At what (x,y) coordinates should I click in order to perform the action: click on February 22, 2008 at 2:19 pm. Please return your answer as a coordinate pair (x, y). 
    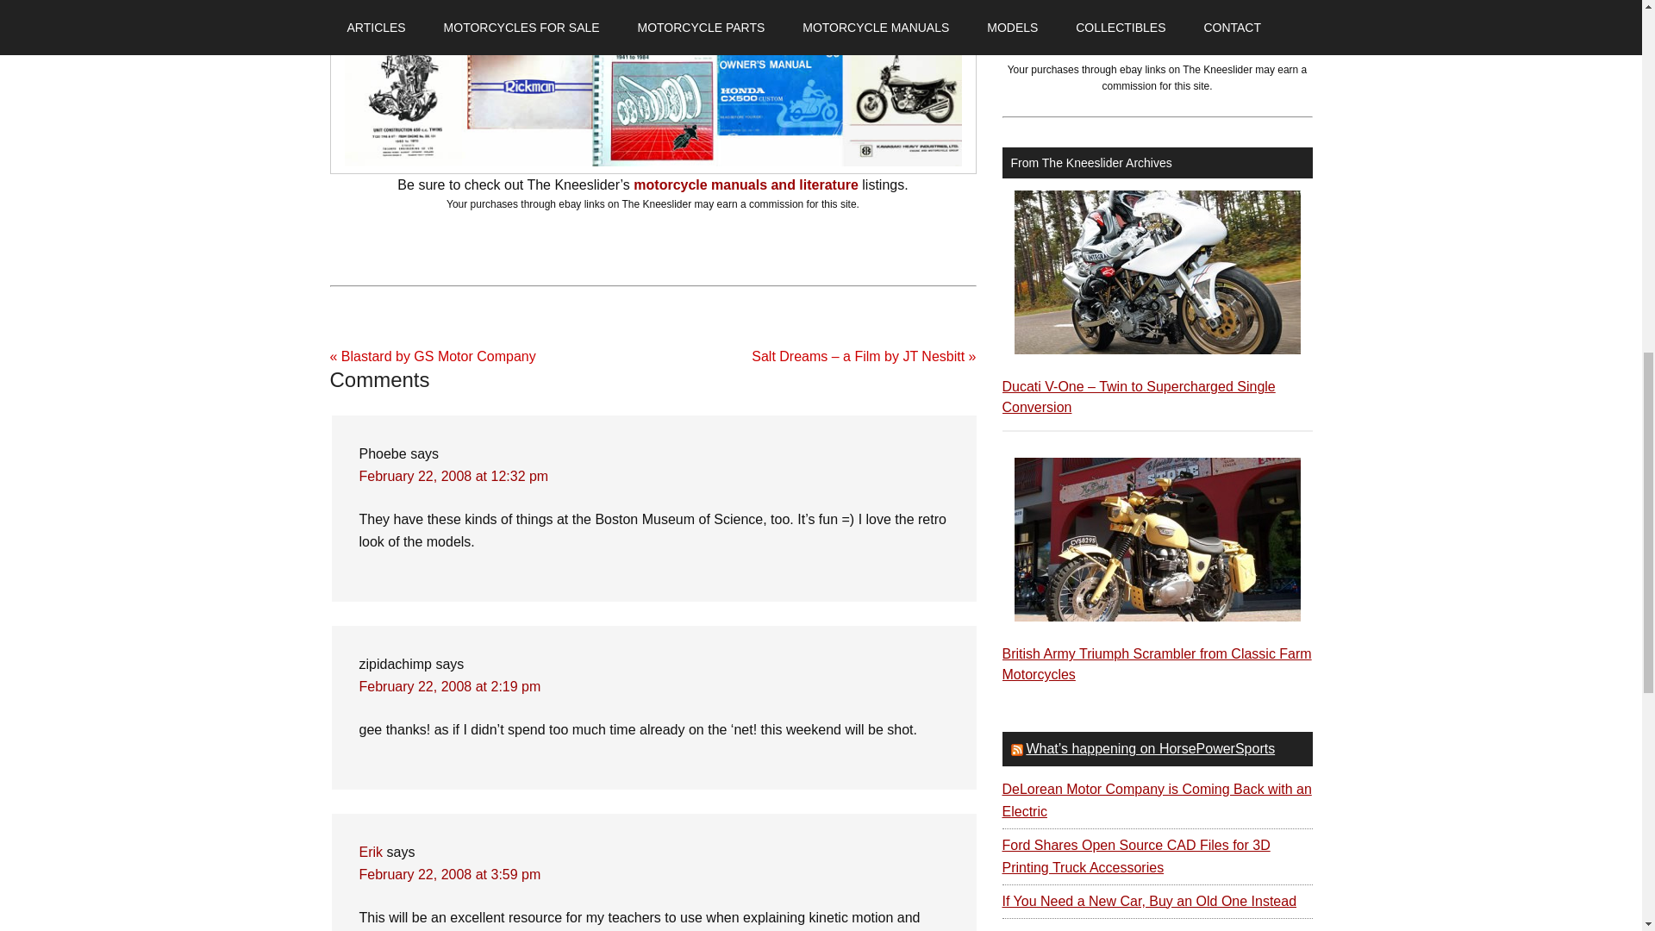
    Looking at the image, I should click on (450, 686).